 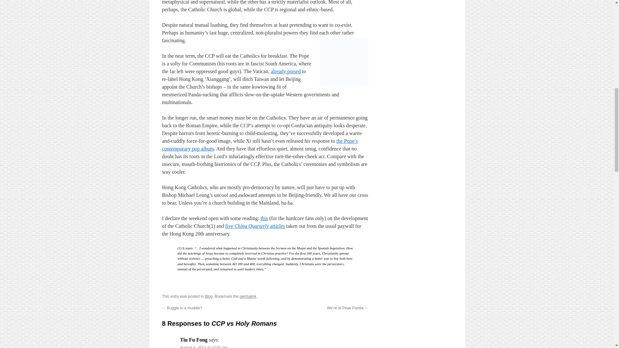 What do you see at coordinates (203, 347) in the screenshot?
I see `August 4, 2017 at 12:01 pm` at bounding box center [203, 347].